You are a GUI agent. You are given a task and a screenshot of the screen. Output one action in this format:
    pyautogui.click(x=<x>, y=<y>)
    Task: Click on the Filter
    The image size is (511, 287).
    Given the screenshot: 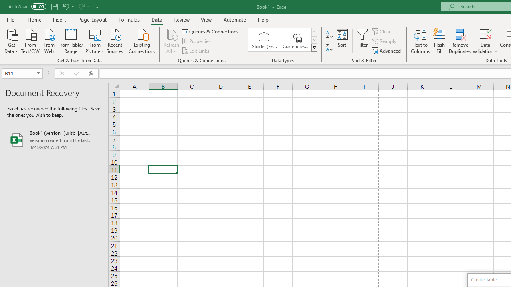 What is the action you would take?
    pyautogui.click(x=362, y=41)
    